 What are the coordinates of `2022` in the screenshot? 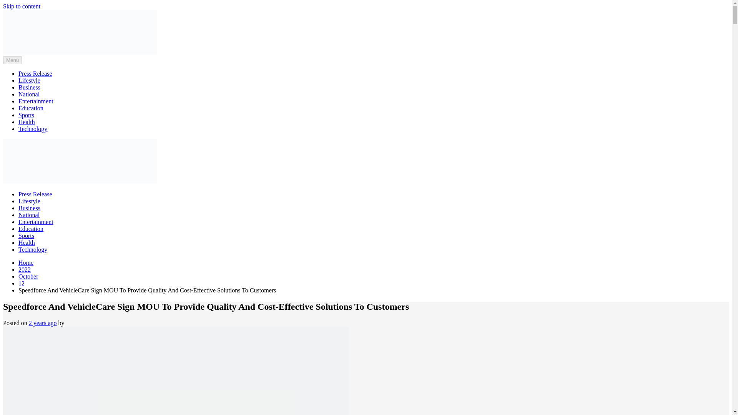 It's located at (25, 269).